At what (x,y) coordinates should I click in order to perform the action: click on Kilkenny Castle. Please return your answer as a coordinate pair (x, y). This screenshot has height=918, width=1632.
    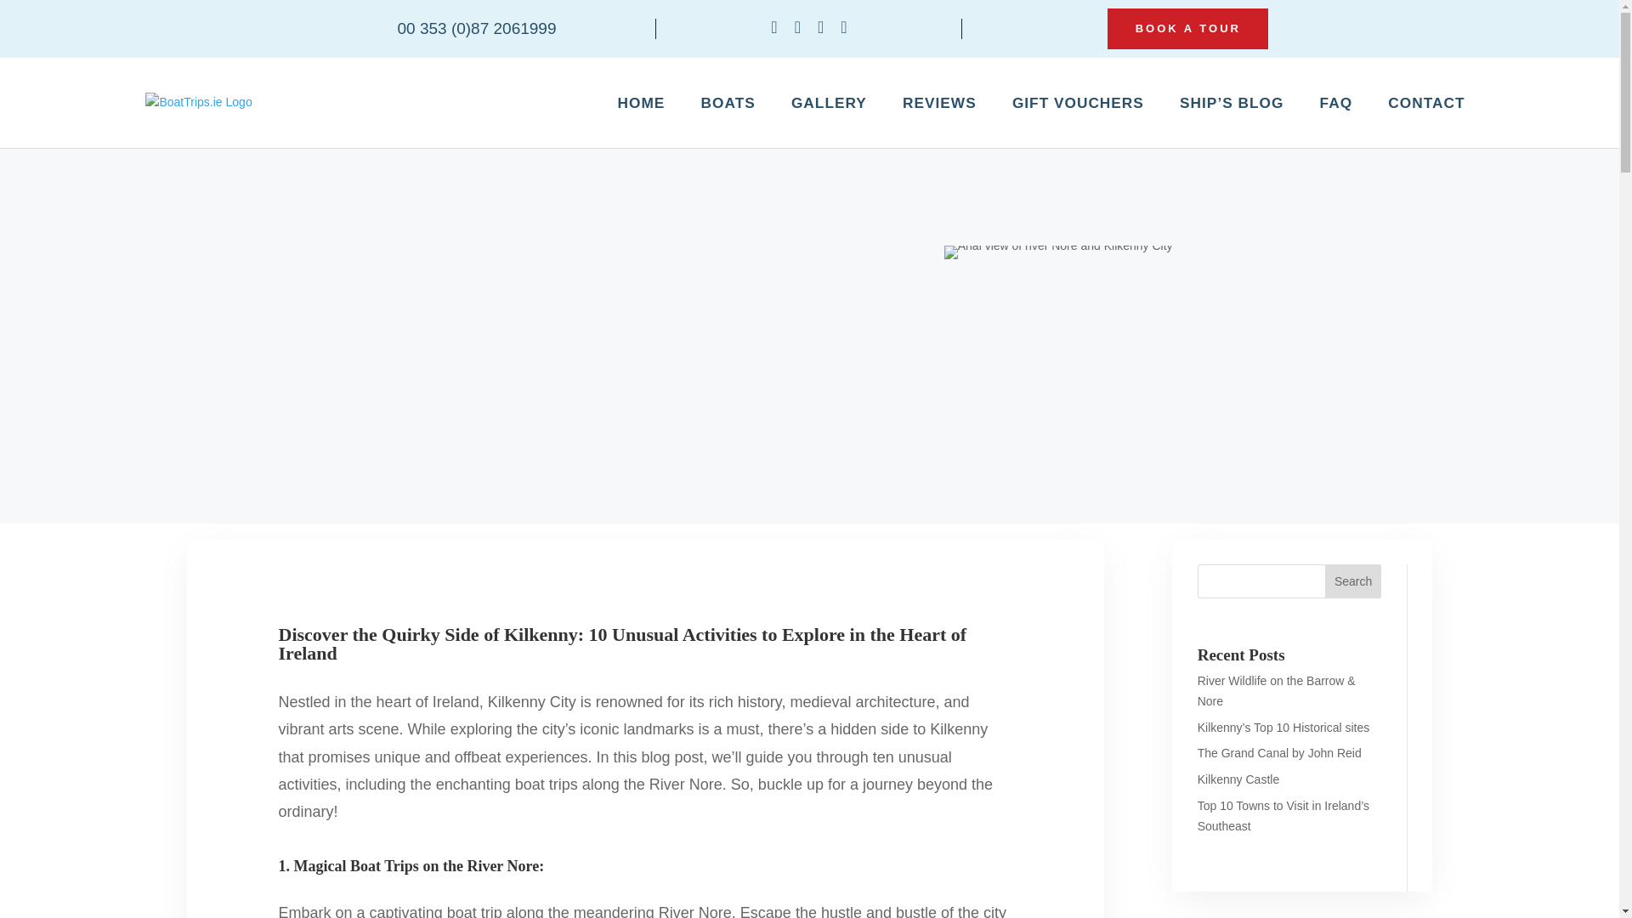
    Looking at the image, I should click on (1238, 779).